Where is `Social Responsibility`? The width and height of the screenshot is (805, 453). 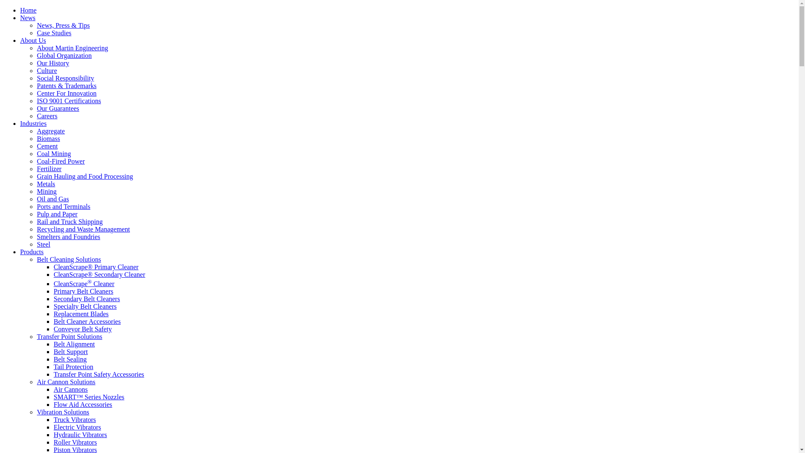
Social Responsibility is located at coordinates (65, 78).